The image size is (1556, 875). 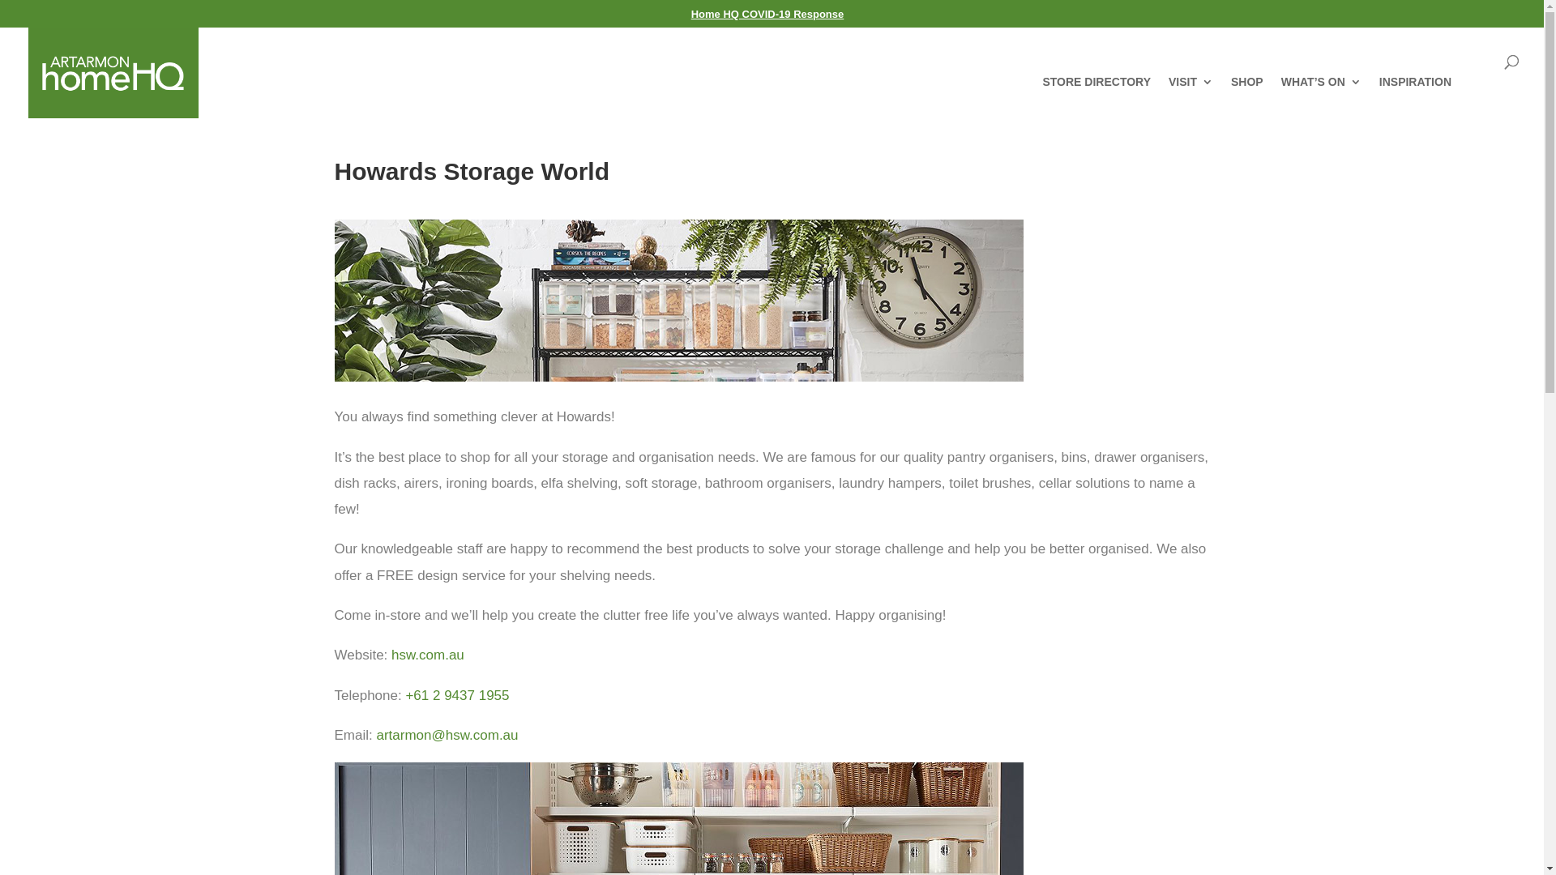 I want to click on artarmon@hsw.com.au, so click(x=447, y=736).